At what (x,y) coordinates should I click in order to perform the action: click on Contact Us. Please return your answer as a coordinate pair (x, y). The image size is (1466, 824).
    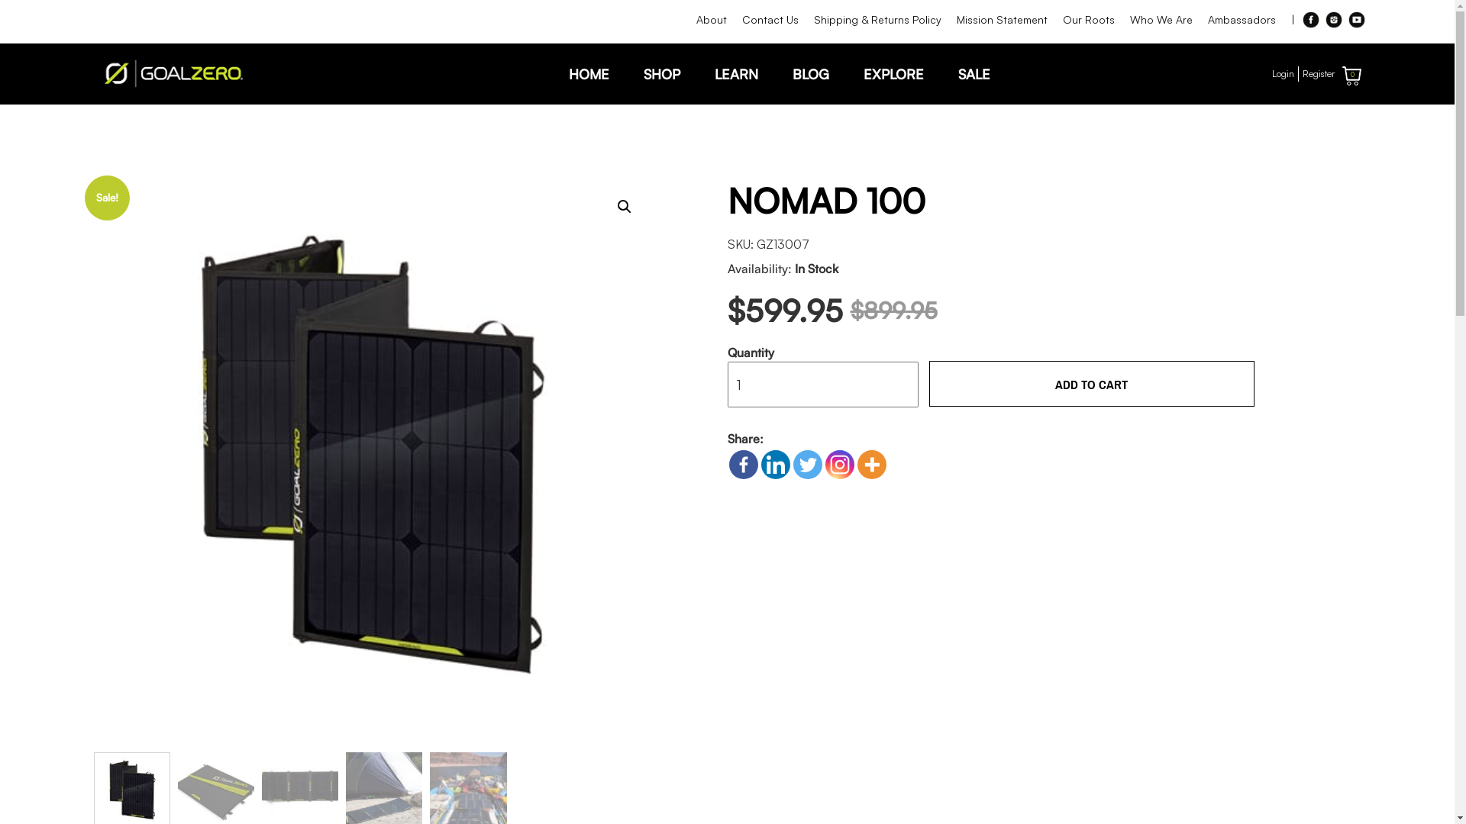
    Looking at the image, I should click on (770, 20).